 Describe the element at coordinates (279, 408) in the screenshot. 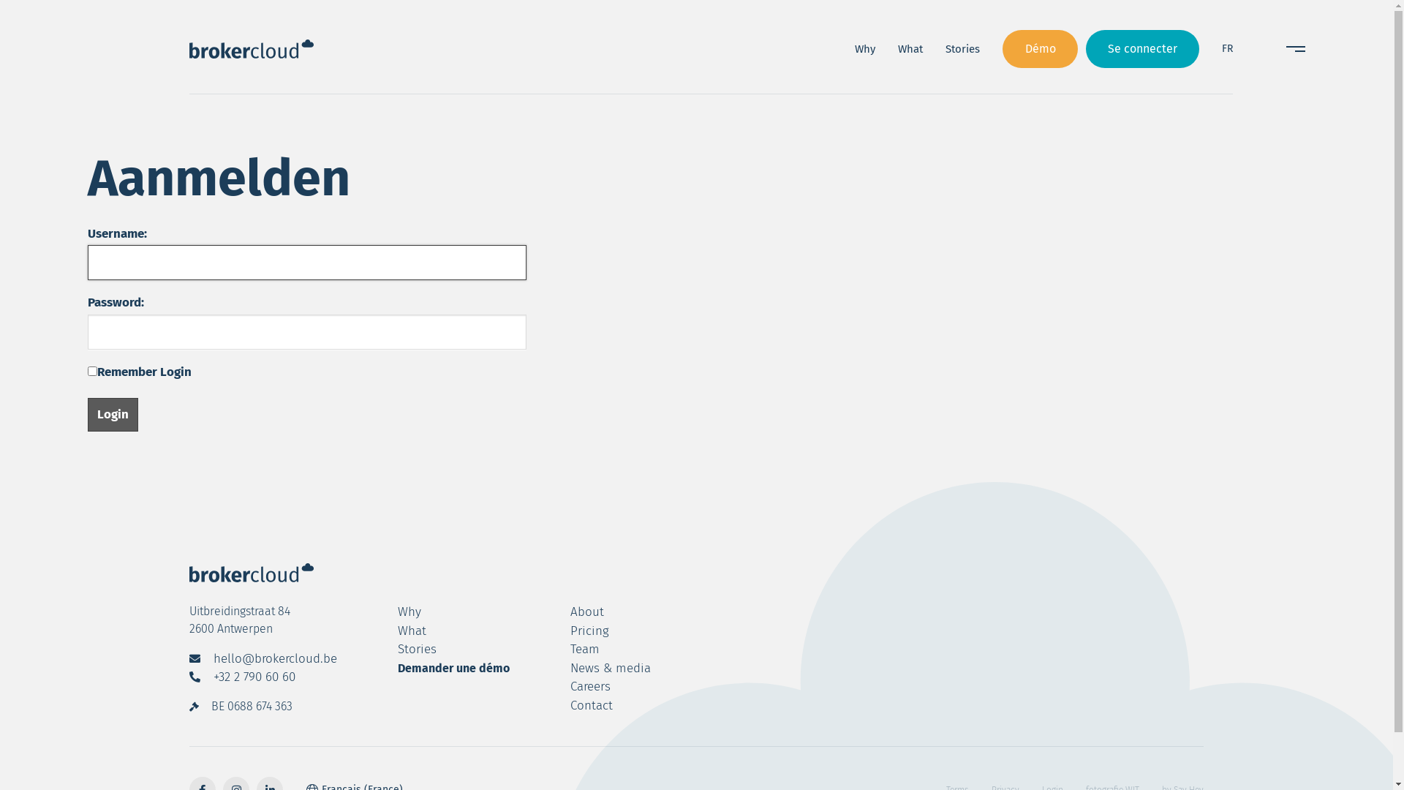

I see `pricing` at that location.